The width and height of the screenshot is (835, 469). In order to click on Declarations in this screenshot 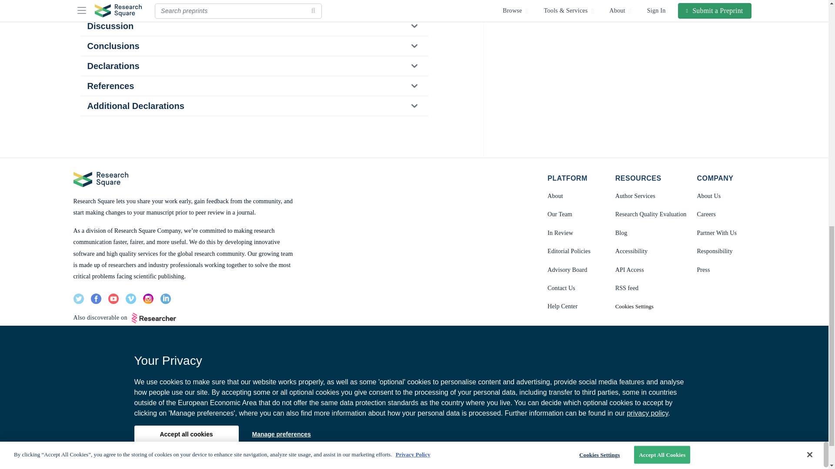, I will do `click(254, 66)`.